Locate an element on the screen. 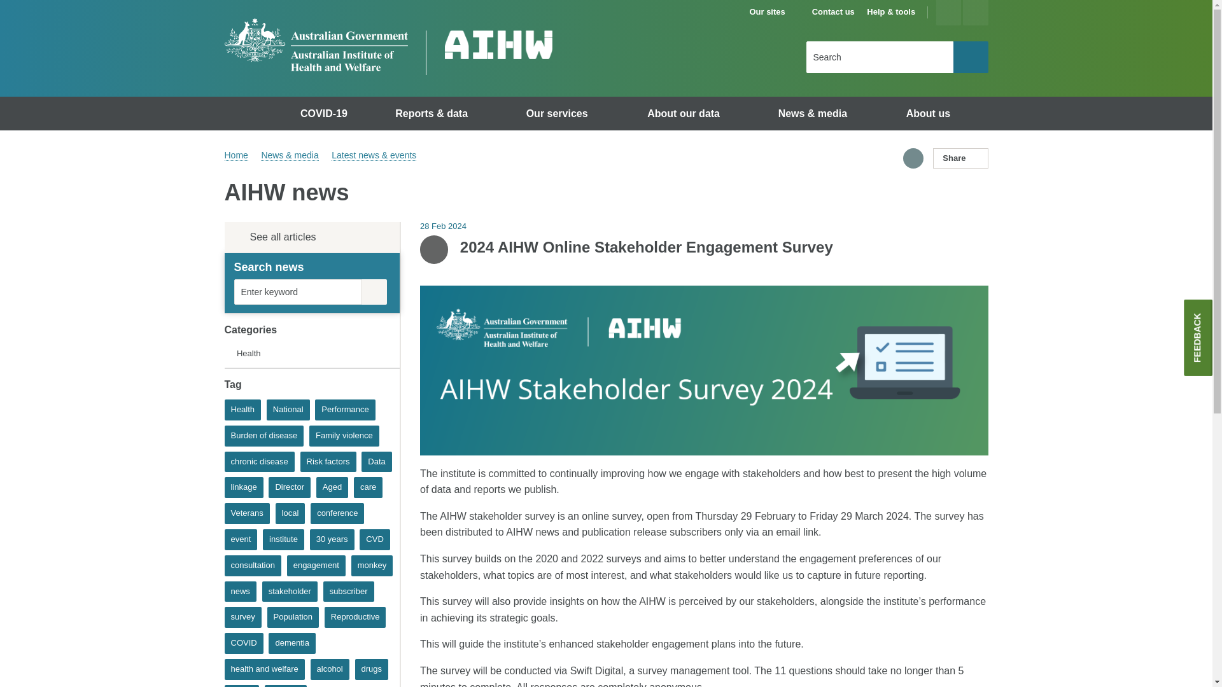 This screenshot has height=687, width=1222. Australian Institute of Health and Welfare is located at coordinates (315, 45).